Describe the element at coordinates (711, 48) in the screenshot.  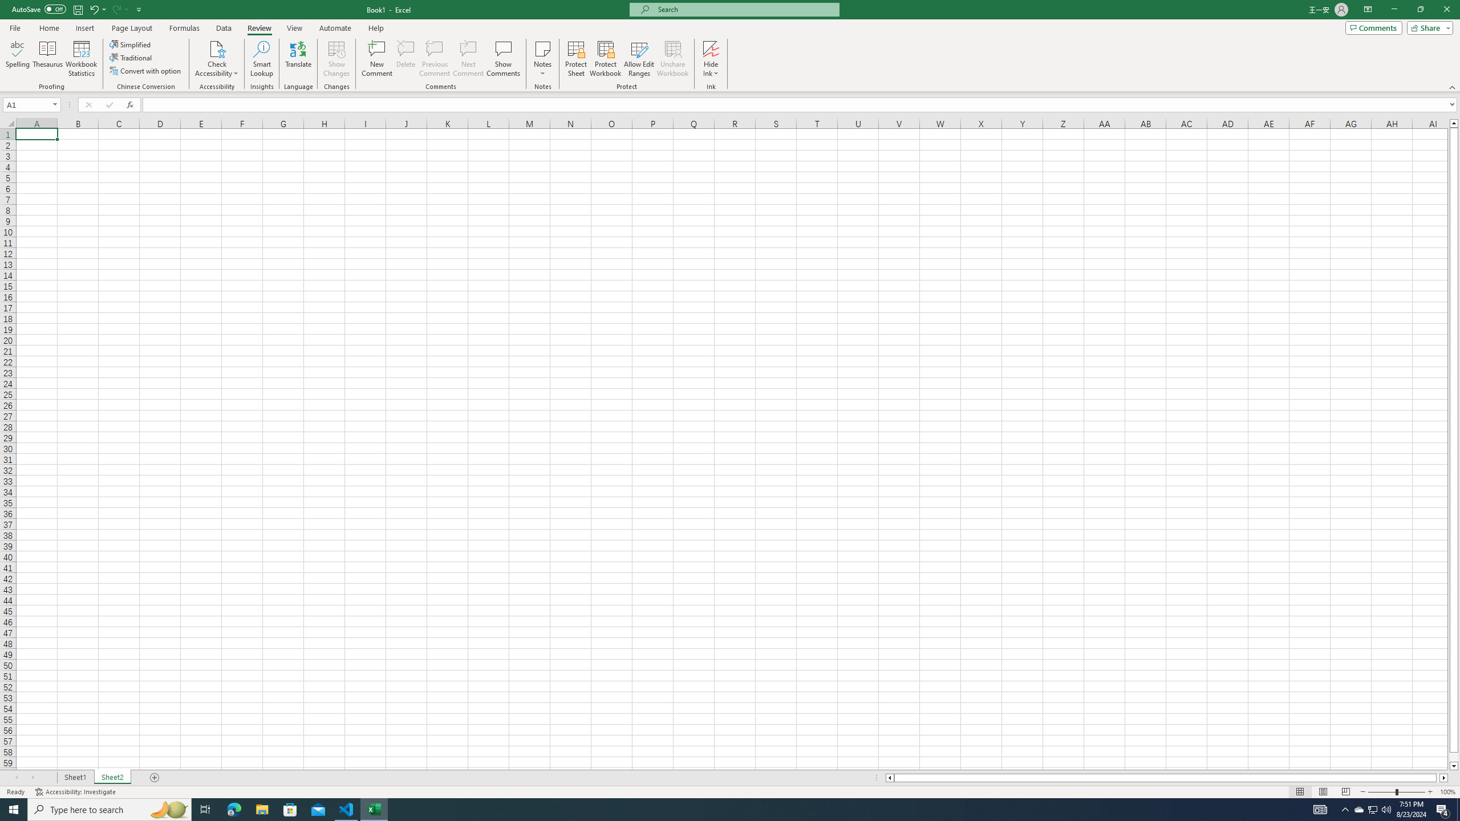
I see `Hide Ink` at that location.